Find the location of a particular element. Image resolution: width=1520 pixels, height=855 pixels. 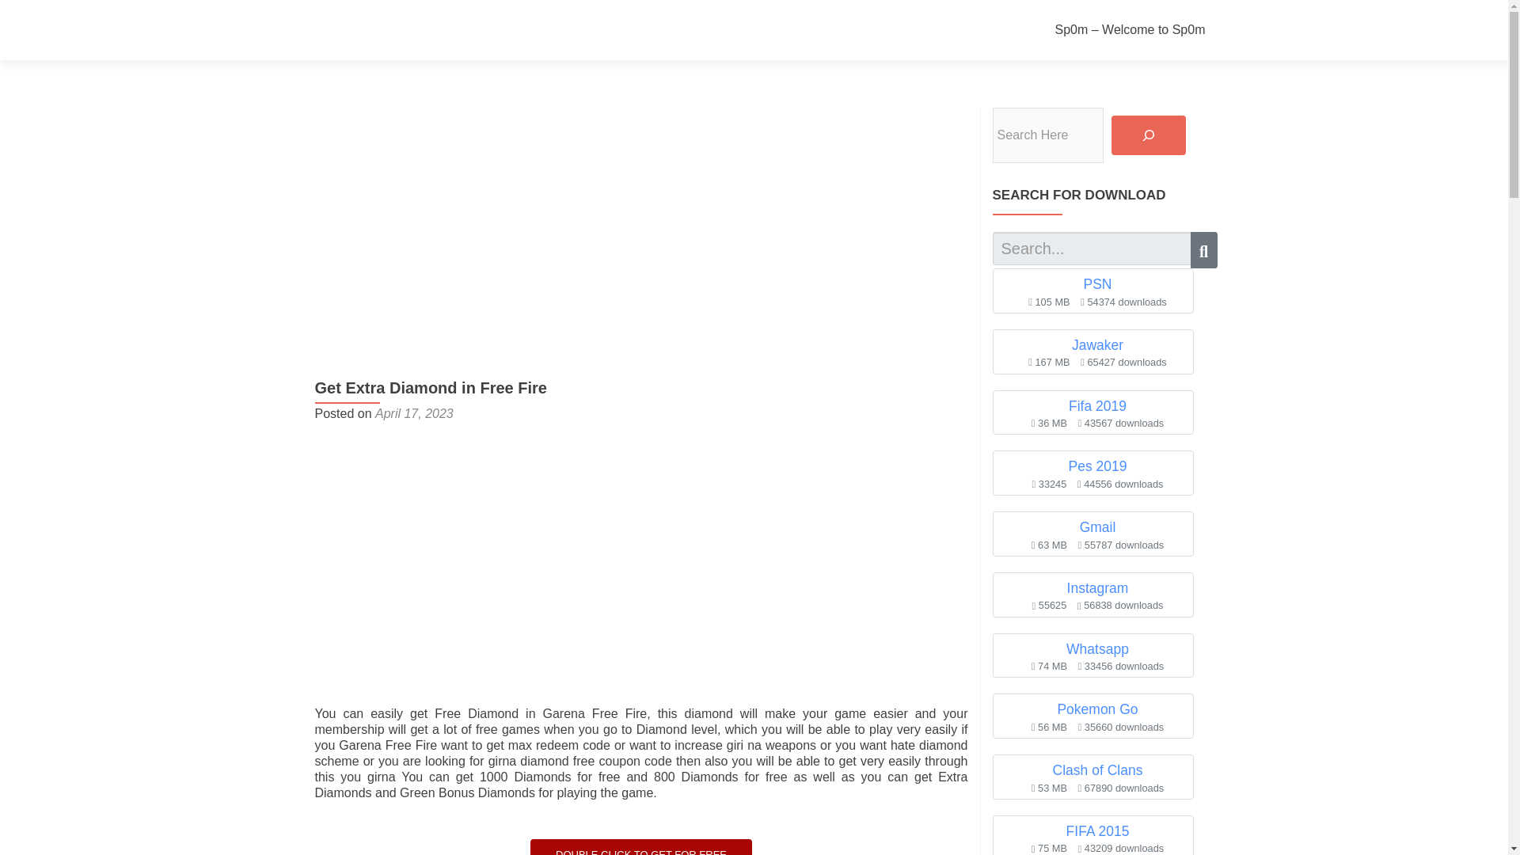

PSN is located at coordinates (1096, 283).